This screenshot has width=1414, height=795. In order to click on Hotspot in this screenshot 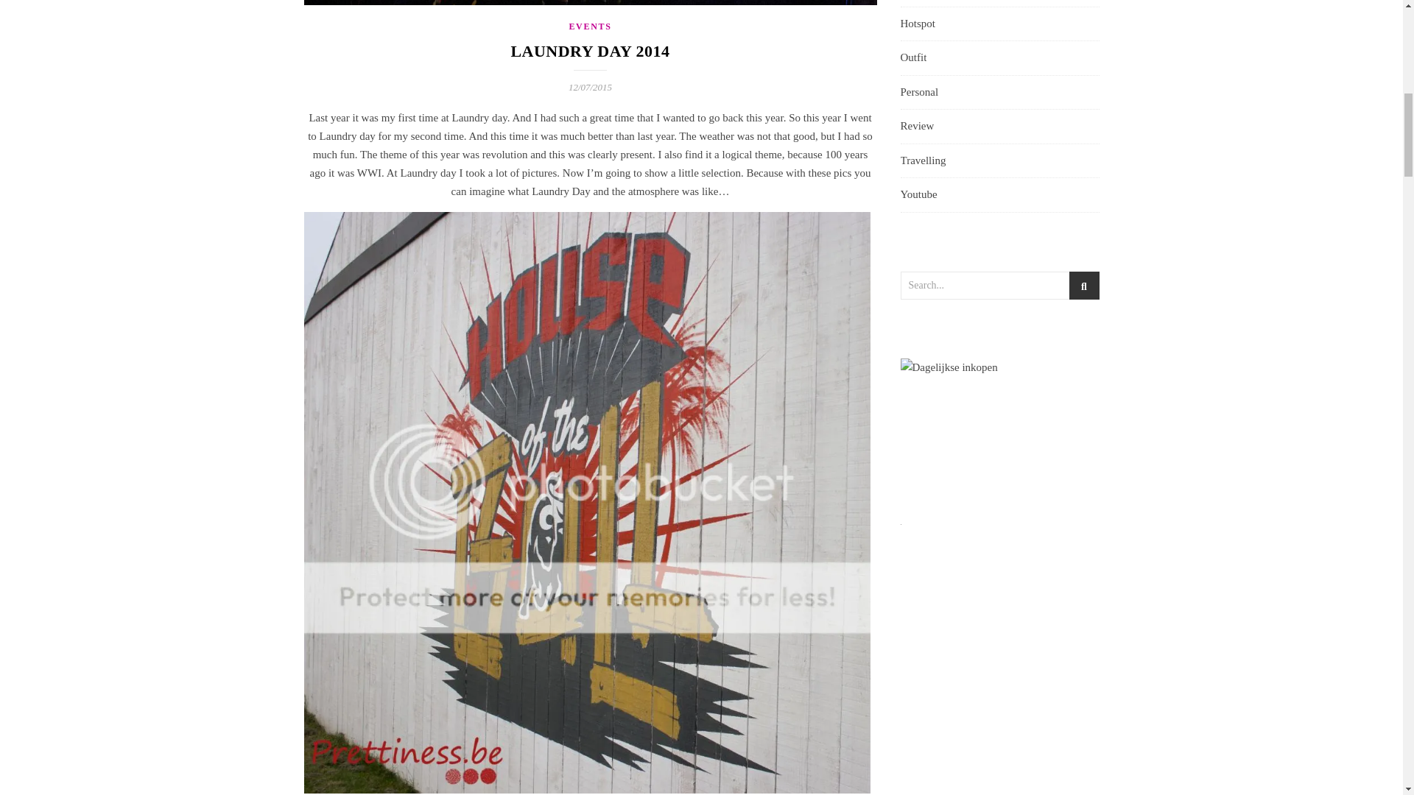, I will do `click(917, 24)`.